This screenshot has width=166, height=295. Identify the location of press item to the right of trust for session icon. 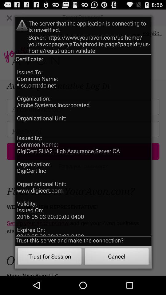
(117, 258).